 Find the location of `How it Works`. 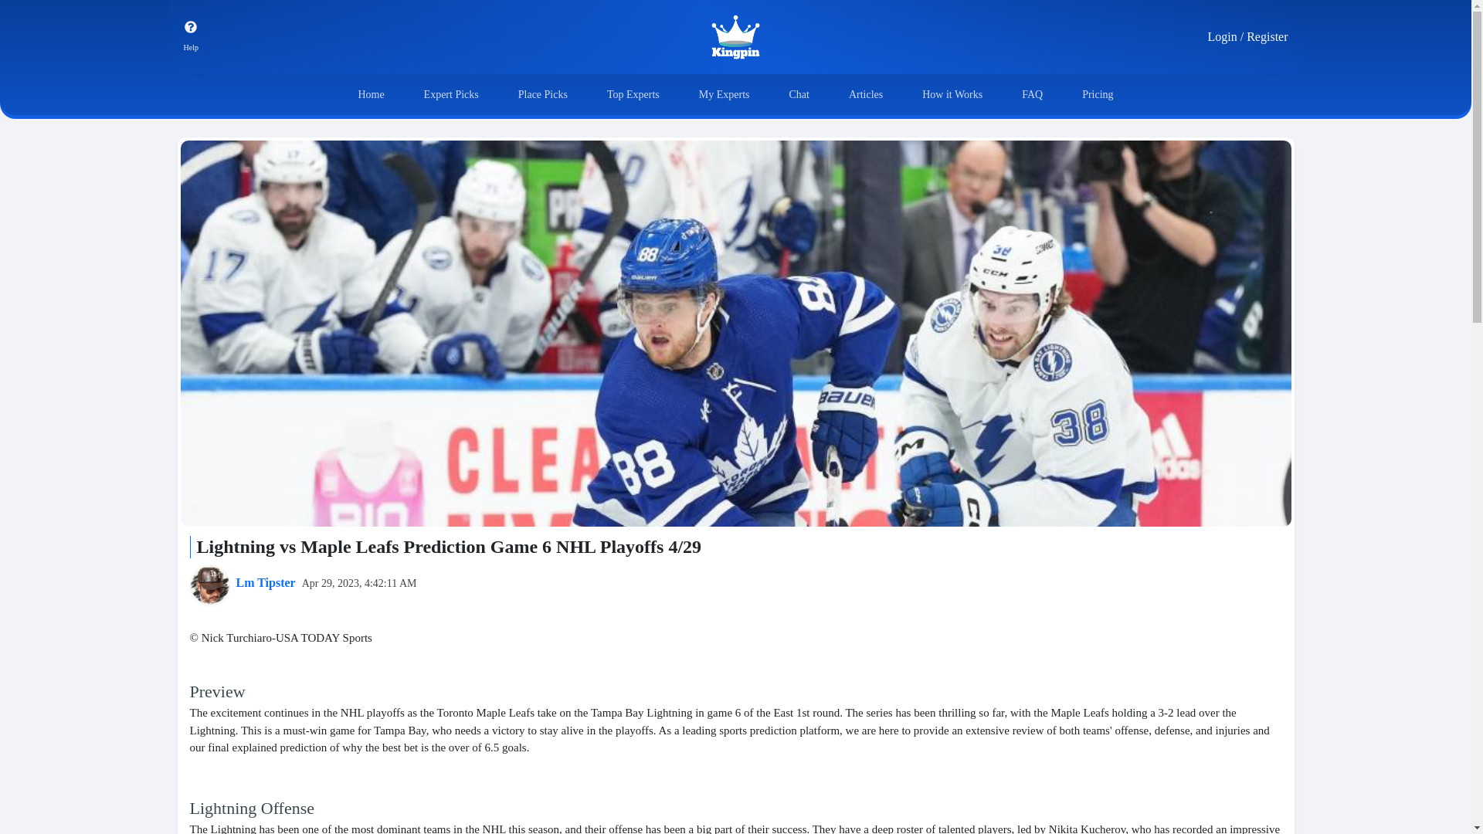

How it Works is located at coordinates (952, 94).